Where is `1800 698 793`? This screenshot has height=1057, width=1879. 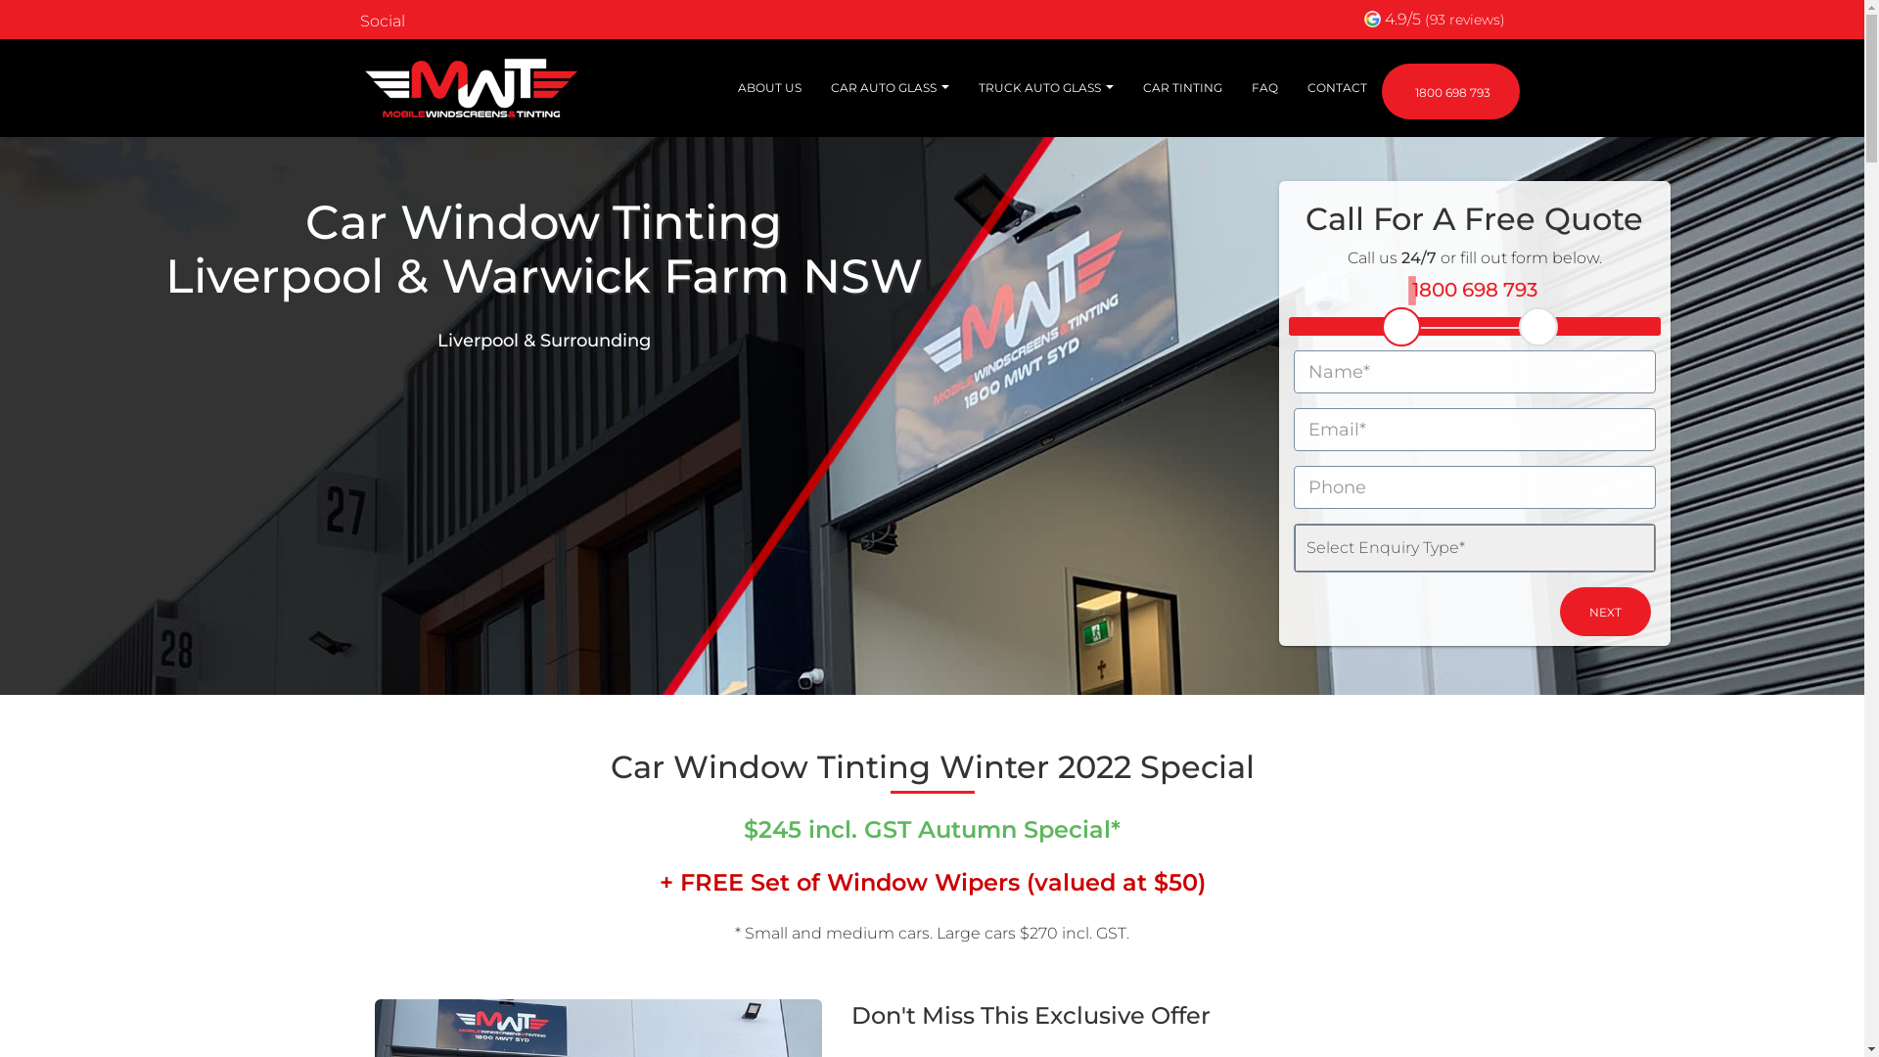
1800 698 793 is located at coordinates (1475, 290).